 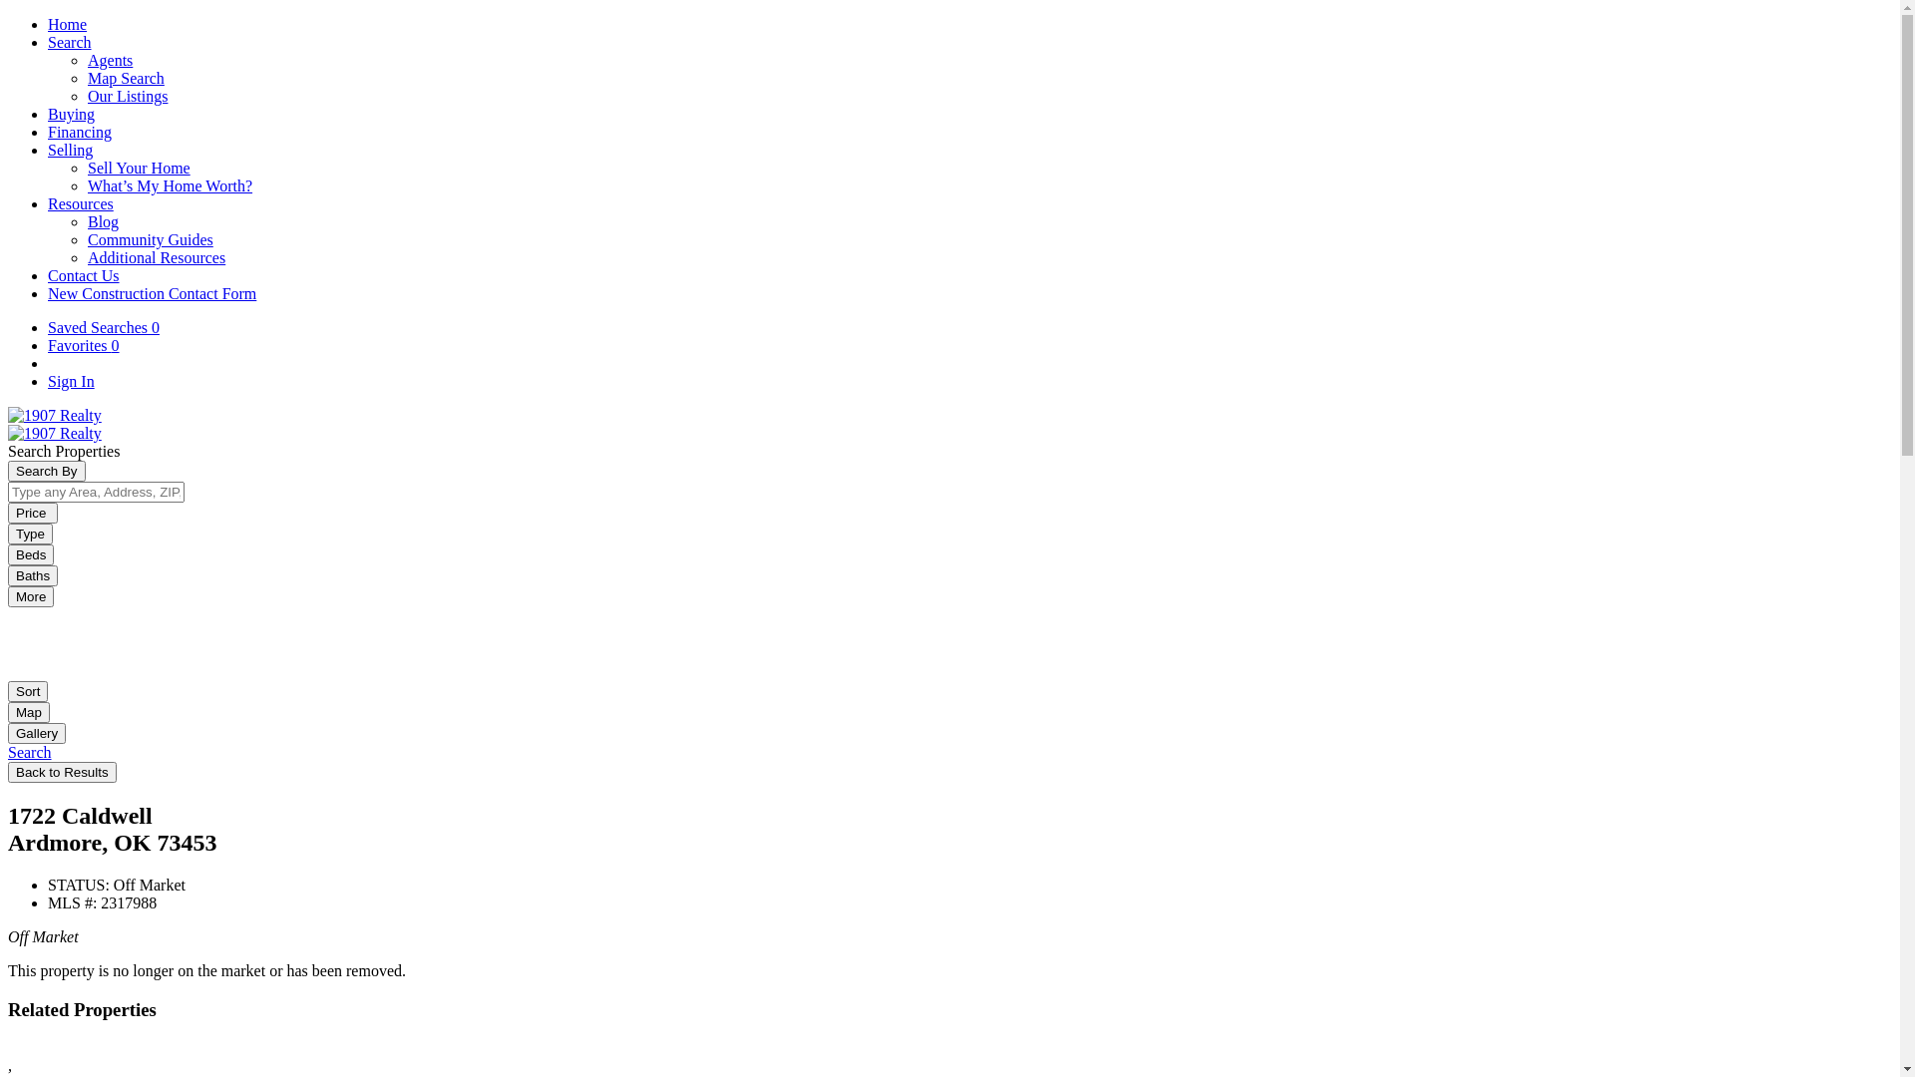 What do you see at coordinates (70, 42) in the screenshot?
I see `Search` at bounding box center [70, 42].